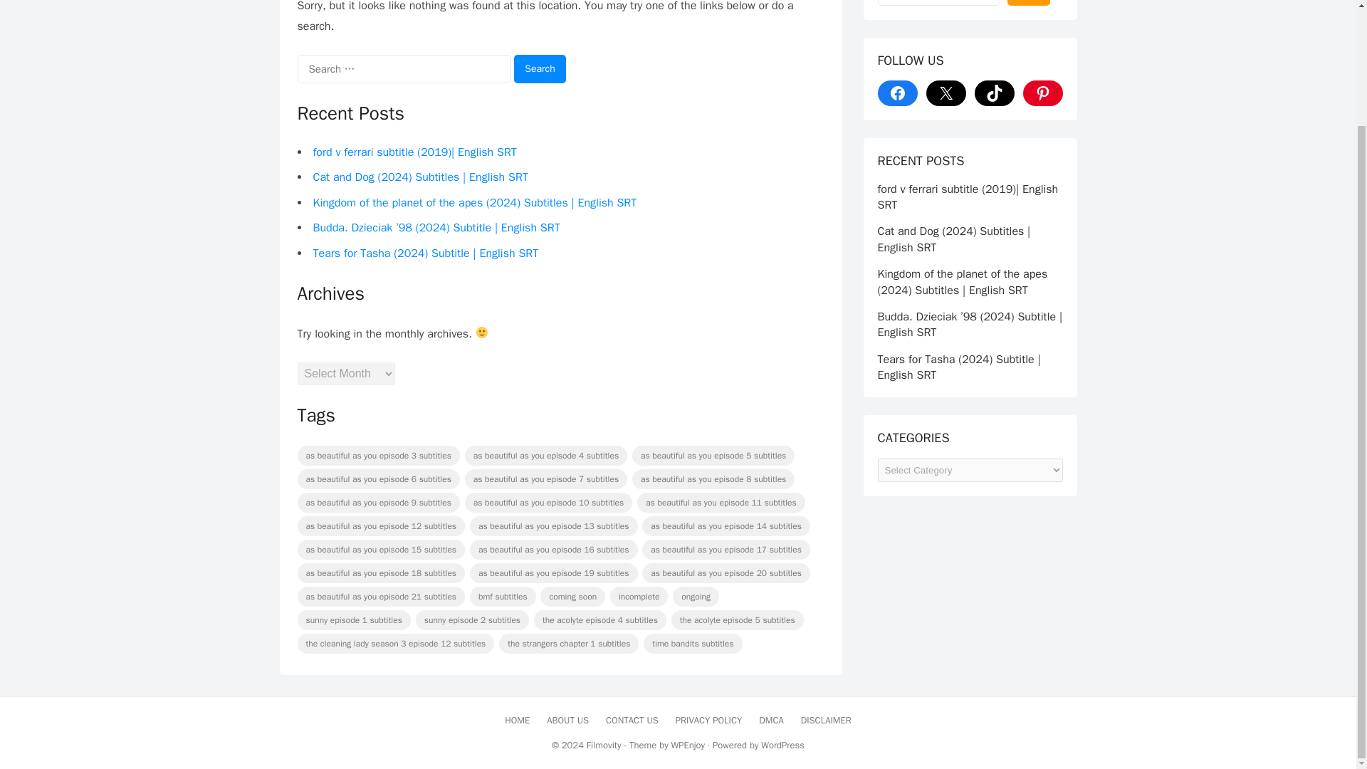 This screenshot has width=1367, height=769. Describe the element at coordinates (540, 68) in the screenshot. I see `Search` at that location.